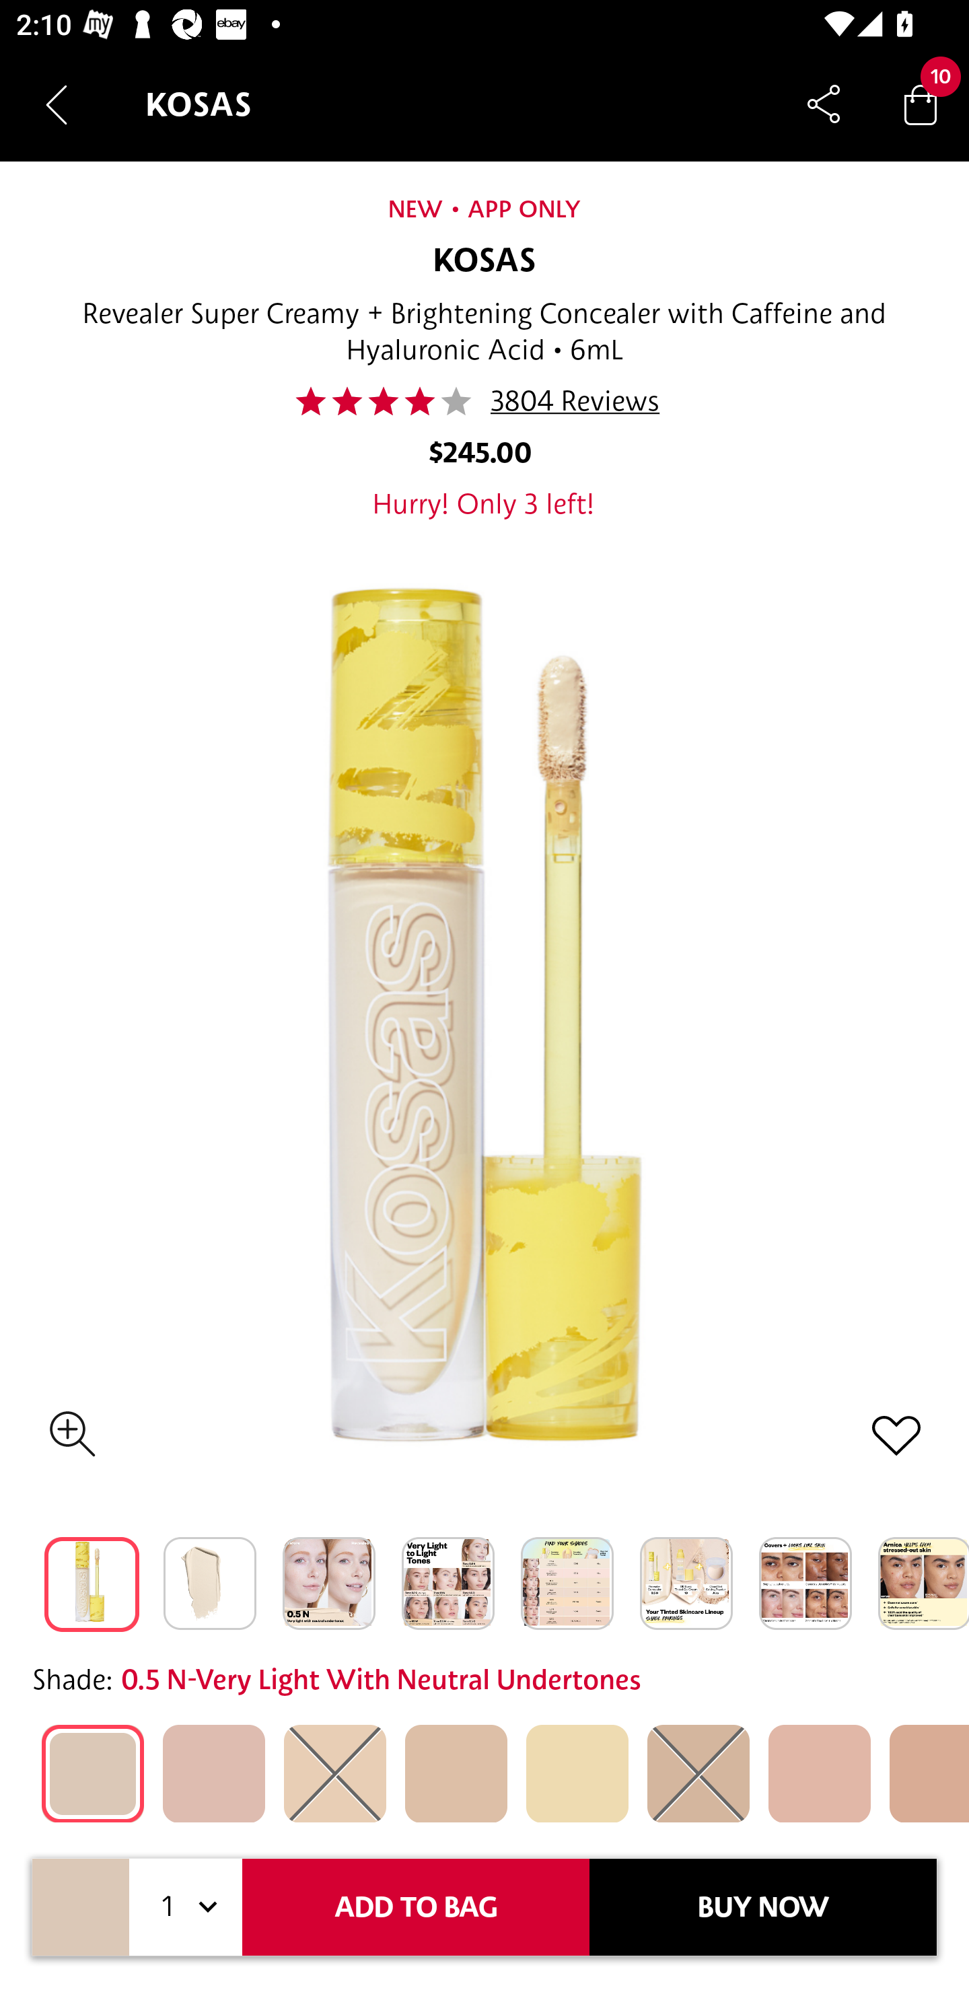  Describe the element at coordinates (485, 401) in the screenshot. I see `40.0 3804 Reviews` at that location.